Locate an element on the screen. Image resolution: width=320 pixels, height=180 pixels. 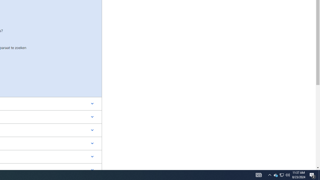
User Promoted Notification Area is located at coordinates (319, 175).